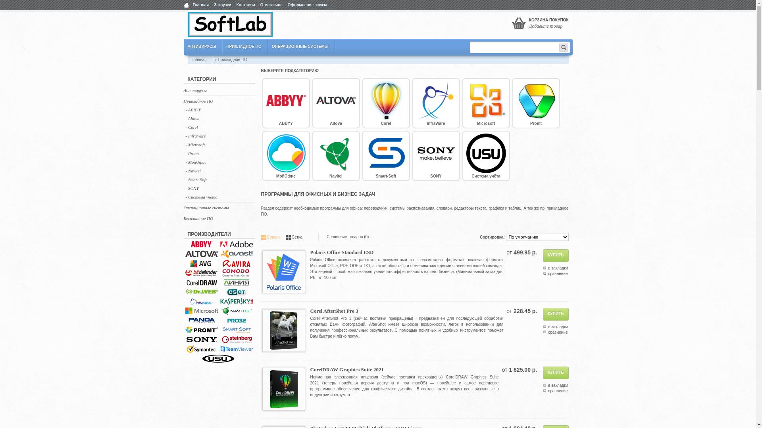 This screenshot has height=428, width=762. Describe the element at coordinates (237, 292) in the screenshot. I see `ESET NOD32` at that location.